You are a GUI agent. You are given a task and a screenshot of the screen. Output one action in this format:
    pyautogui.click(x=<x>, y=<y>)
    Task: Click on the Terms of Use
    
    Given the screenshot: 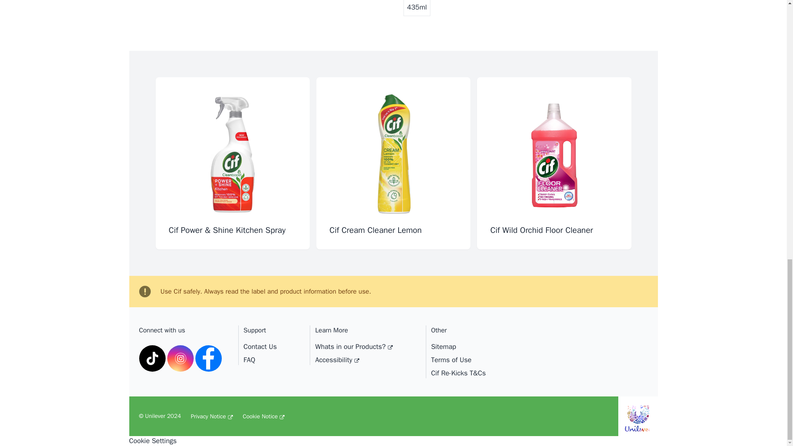 What is the action you would take?
    pyautogui.click(x=458, y=362)
    